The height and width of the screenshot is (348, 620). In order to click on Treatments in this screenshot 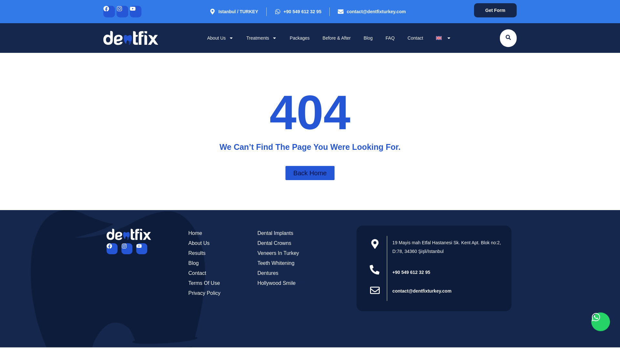, I will do `click(262, 38)`.